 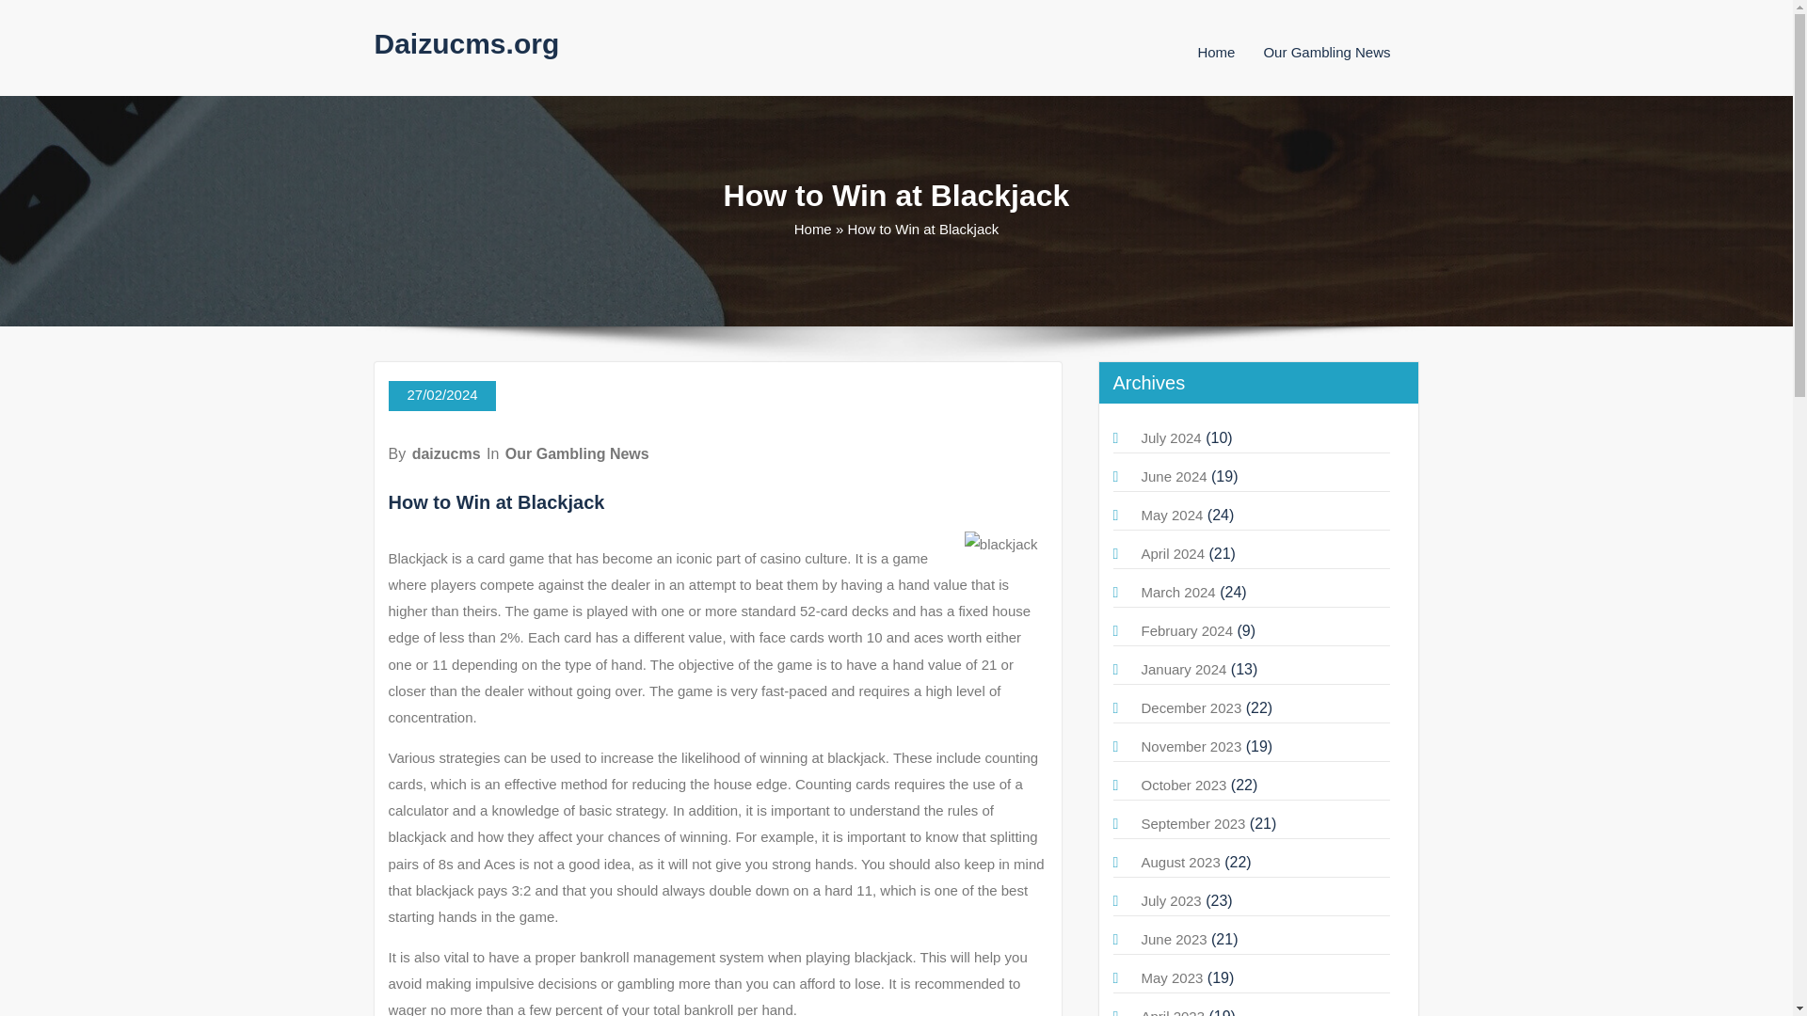 I want to click on August 2023, so click(x=1180, y=862).